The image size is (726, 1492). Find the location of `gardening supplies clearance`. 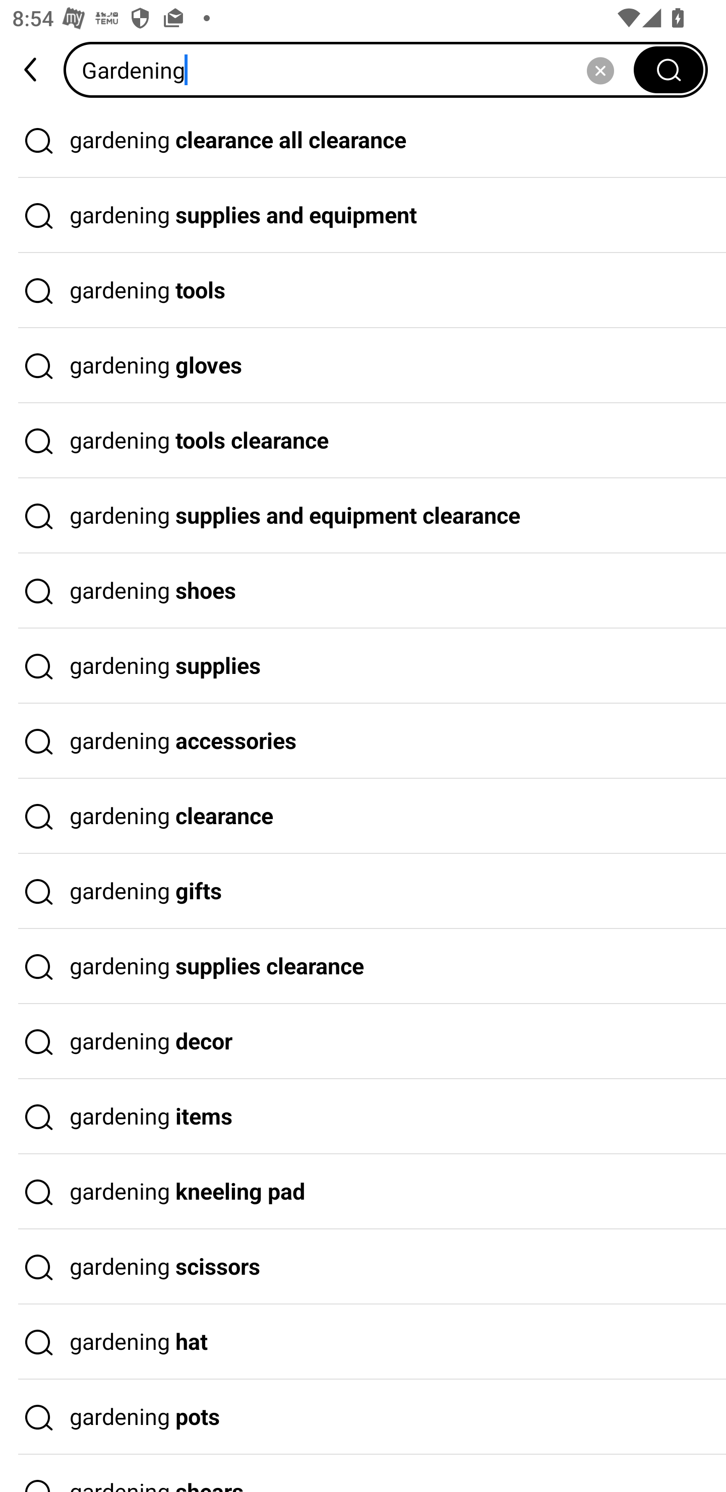

gardening supplies clearance is located at coordinates (363, 967).